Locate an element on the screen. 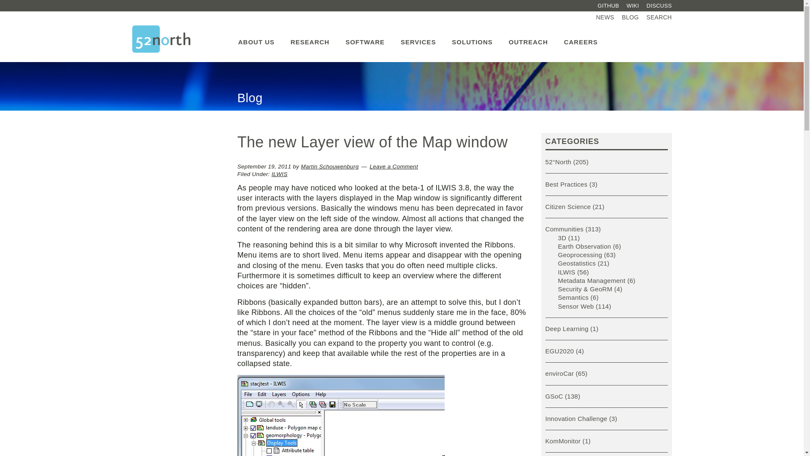 The height and width of the screenshot is (456, 810). SEARCH is located at coordinates (657, 17).